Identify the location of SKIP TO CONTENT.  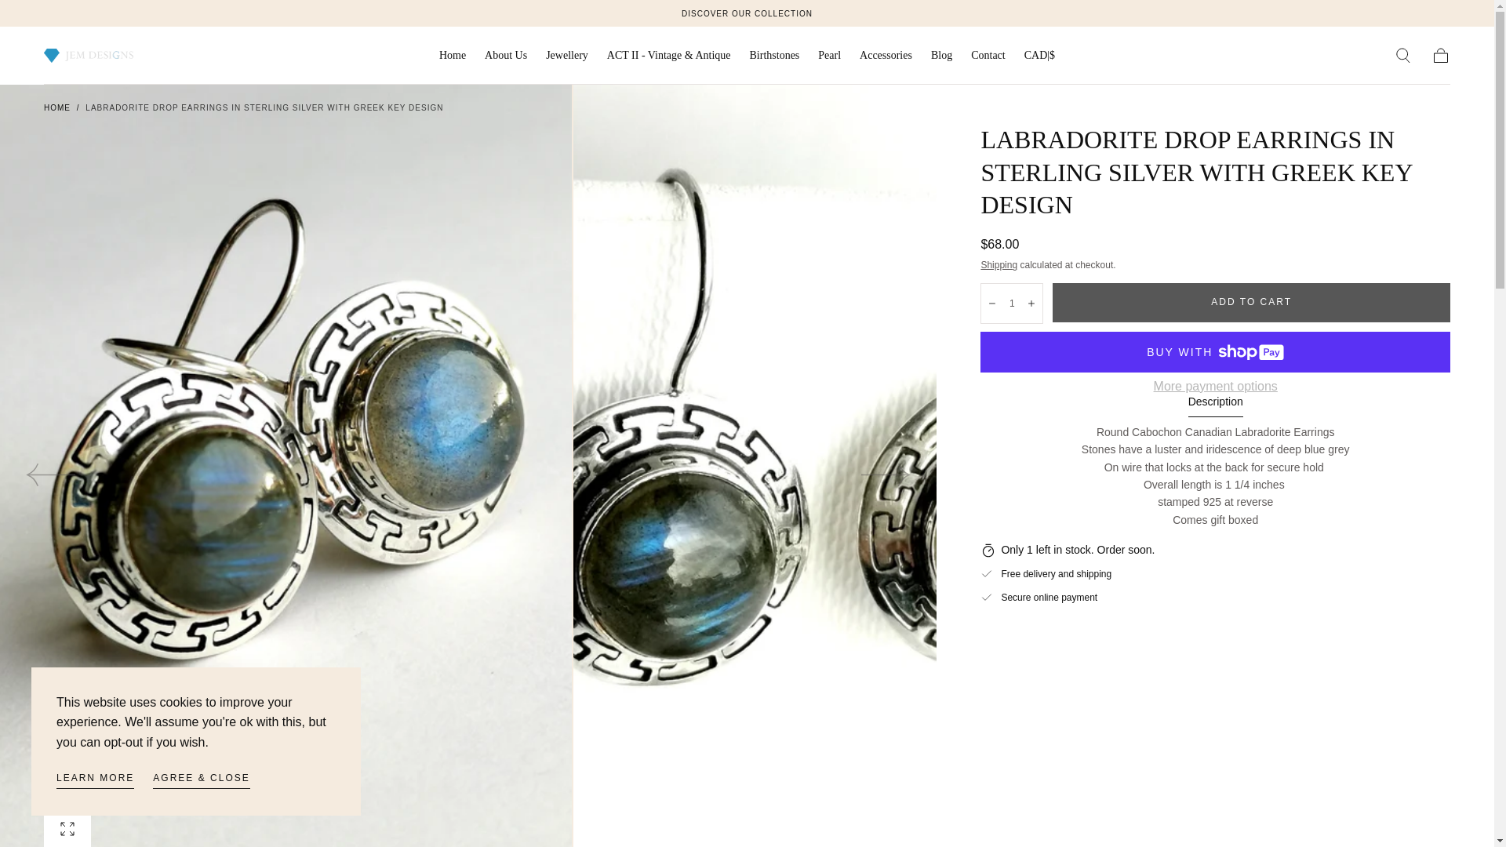
(70, 19).